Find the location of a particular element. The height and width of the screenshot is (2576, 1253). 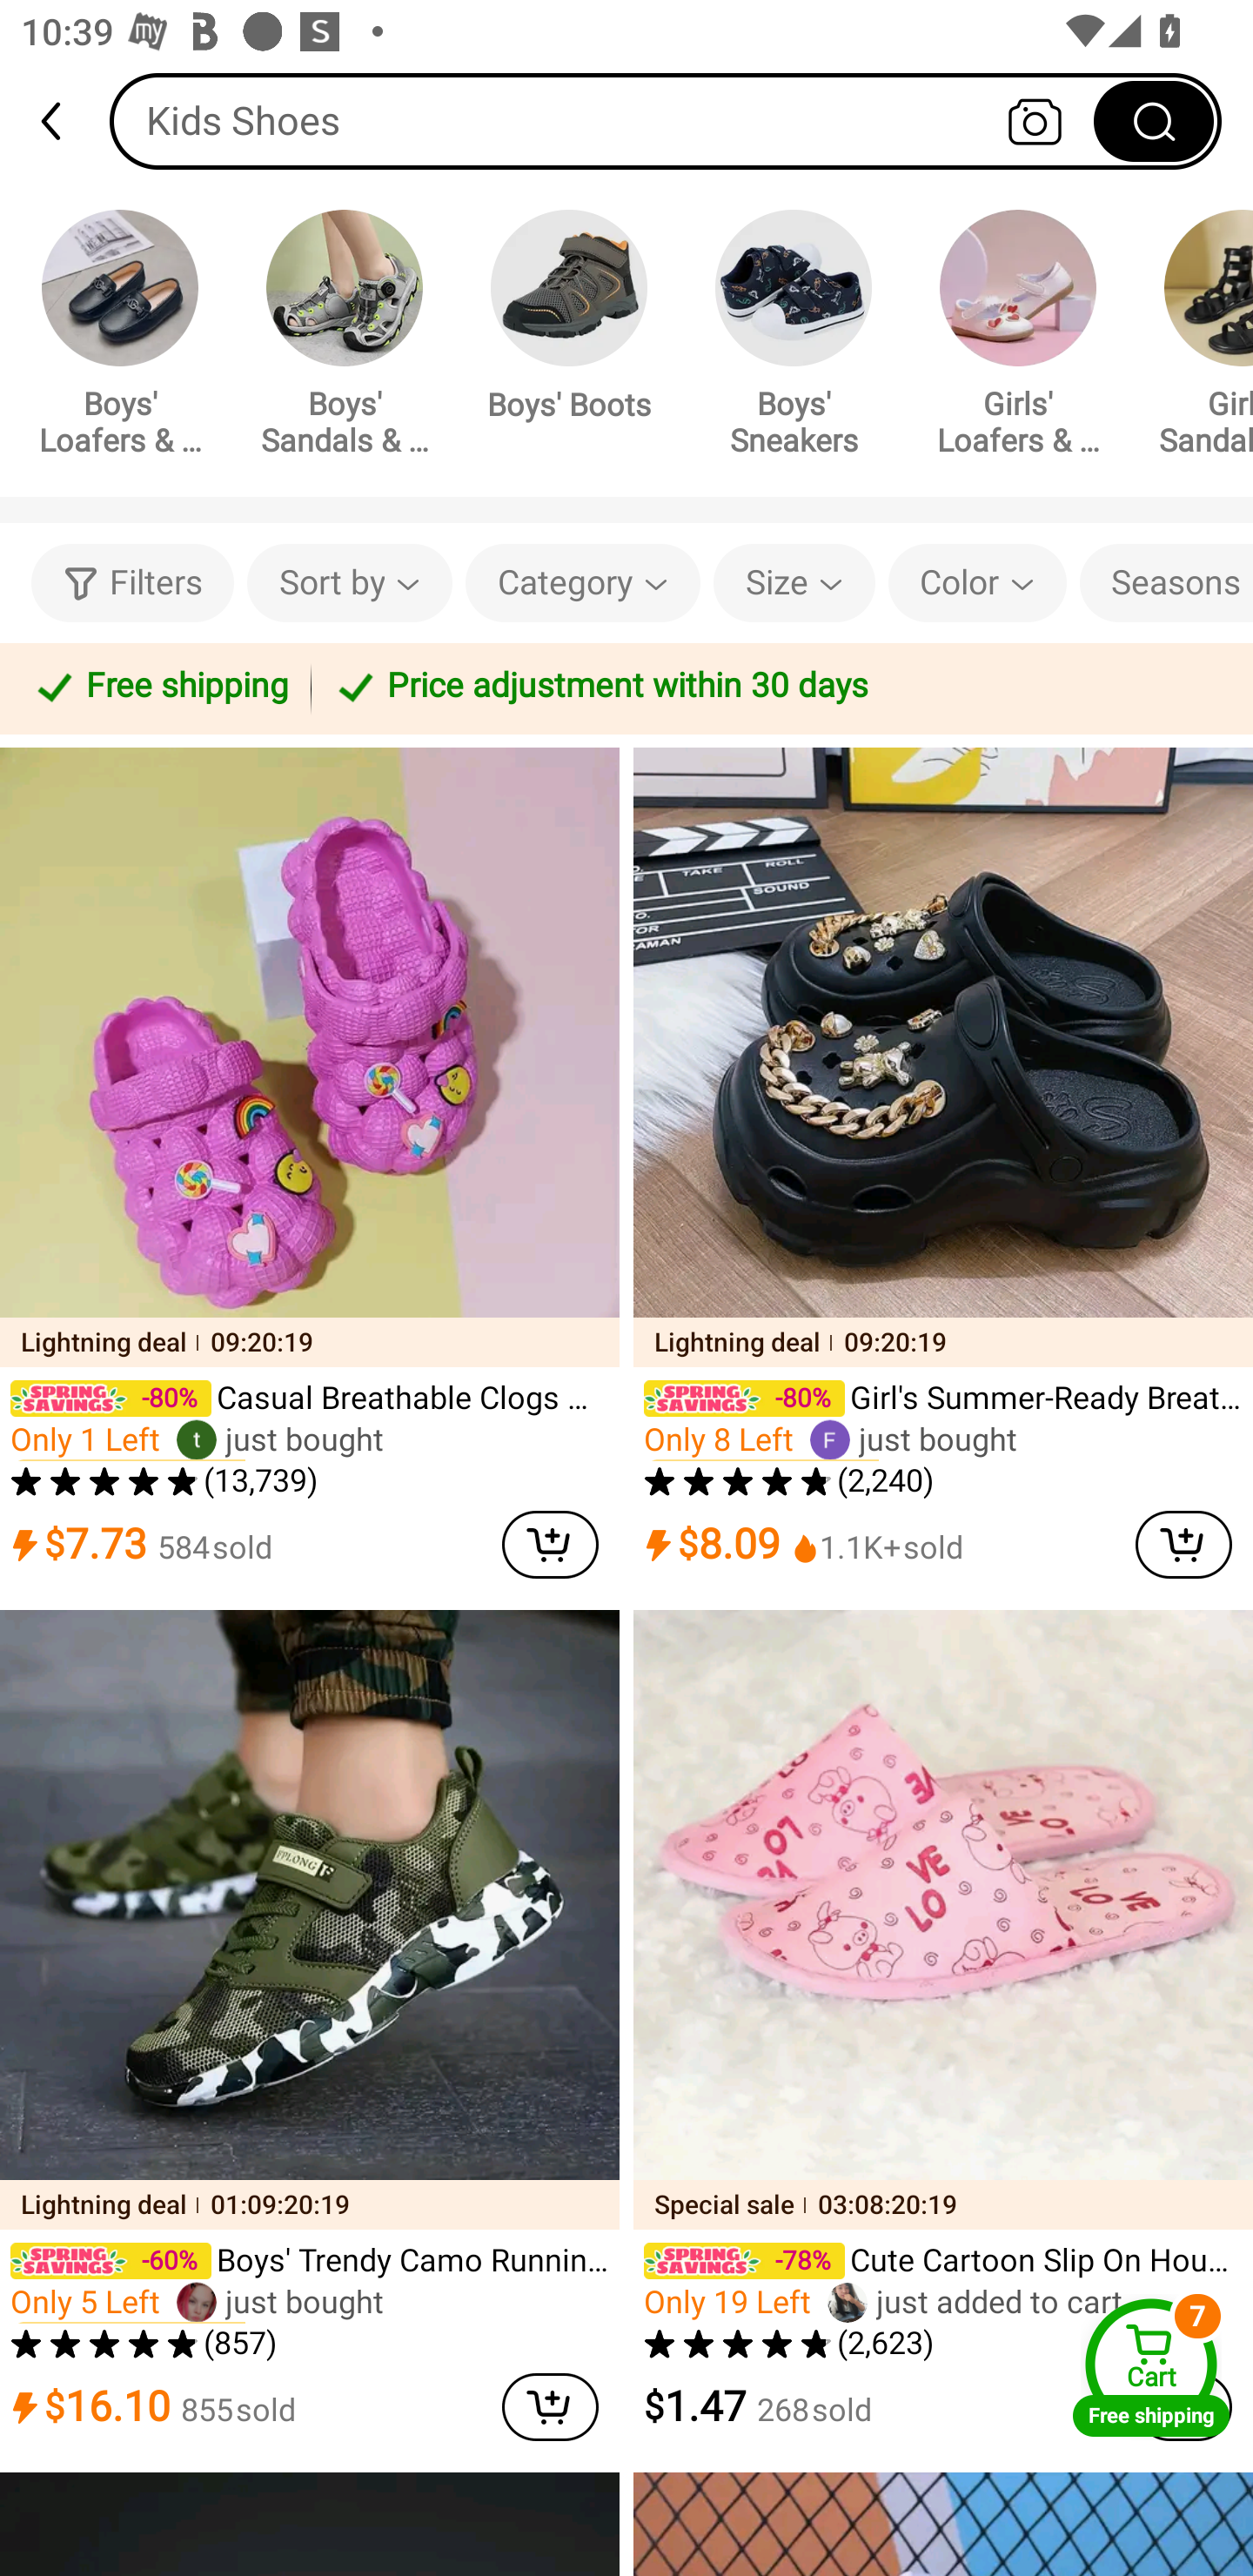

Sort by is located at coordinates (349, 583).